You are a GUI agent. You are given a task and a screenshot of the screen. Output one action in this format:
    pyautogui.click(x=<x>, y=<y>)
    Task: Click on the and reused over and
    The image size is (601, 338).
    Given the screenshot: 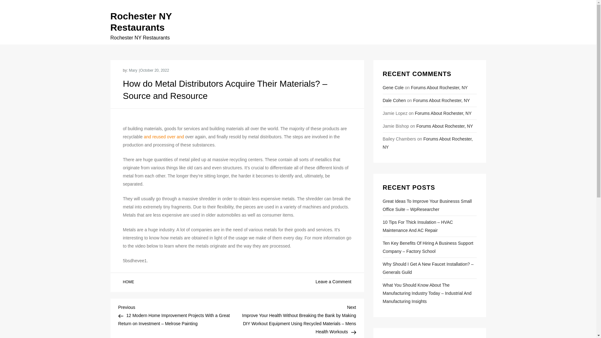 What is the action you would take?
    pyautogui.click(x=163, y=136)
    